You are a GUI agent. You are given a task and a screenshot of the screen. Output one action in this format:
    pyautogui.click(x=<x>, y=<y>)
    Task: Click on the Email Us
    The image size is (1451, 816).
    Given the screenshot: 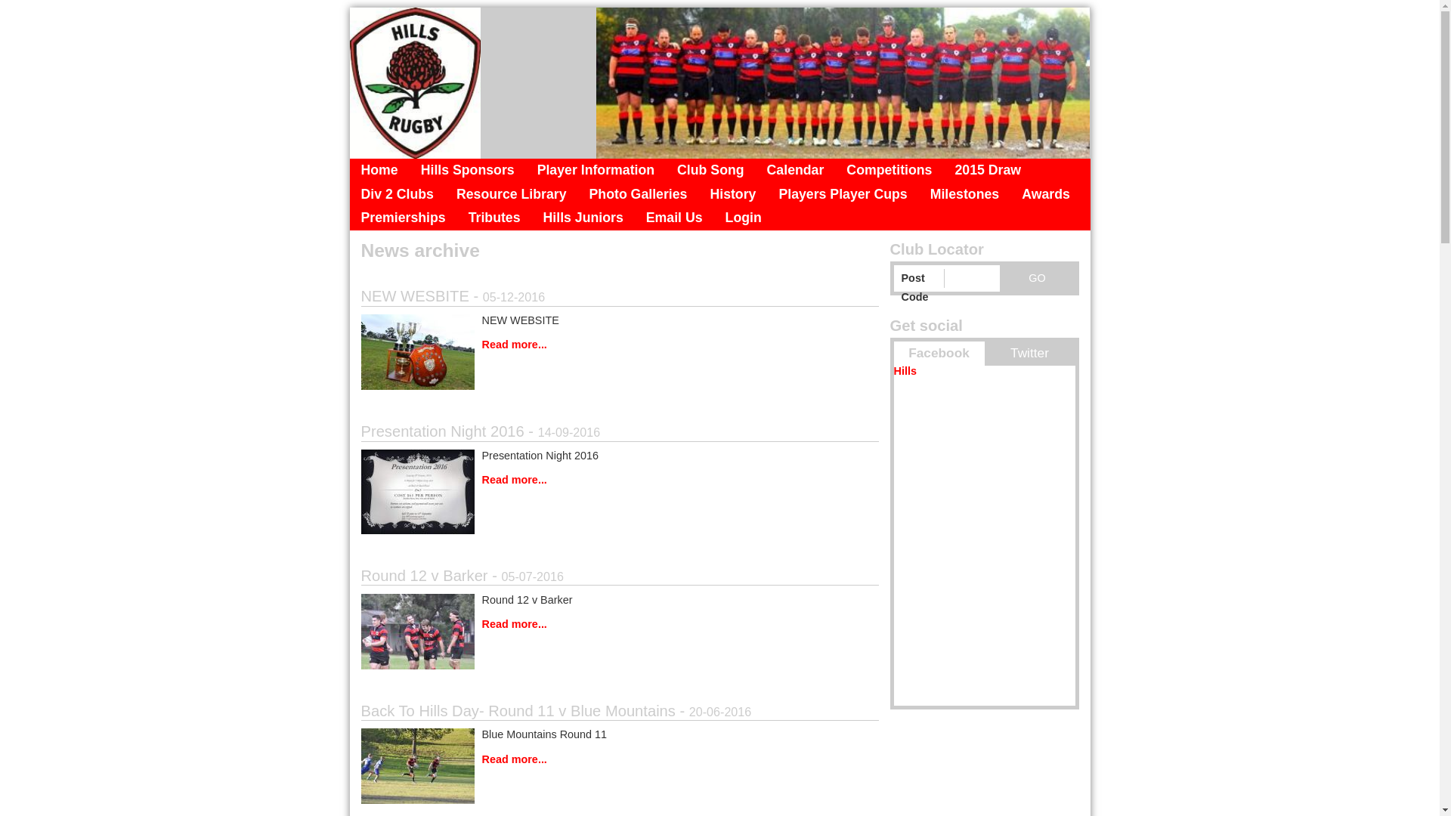 What is the action you would take?
    pyautogui.click(x=674, y=218)
    